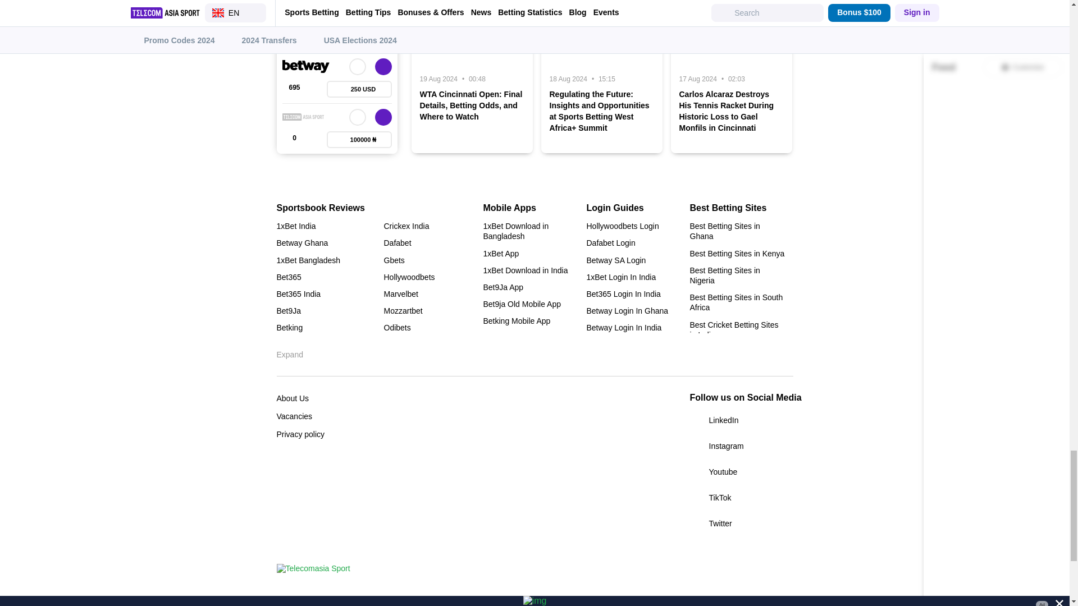  What do you see at coordinates (741, 497) in the screenshot?
I see `TikTok` at bounding box center [741, 497].